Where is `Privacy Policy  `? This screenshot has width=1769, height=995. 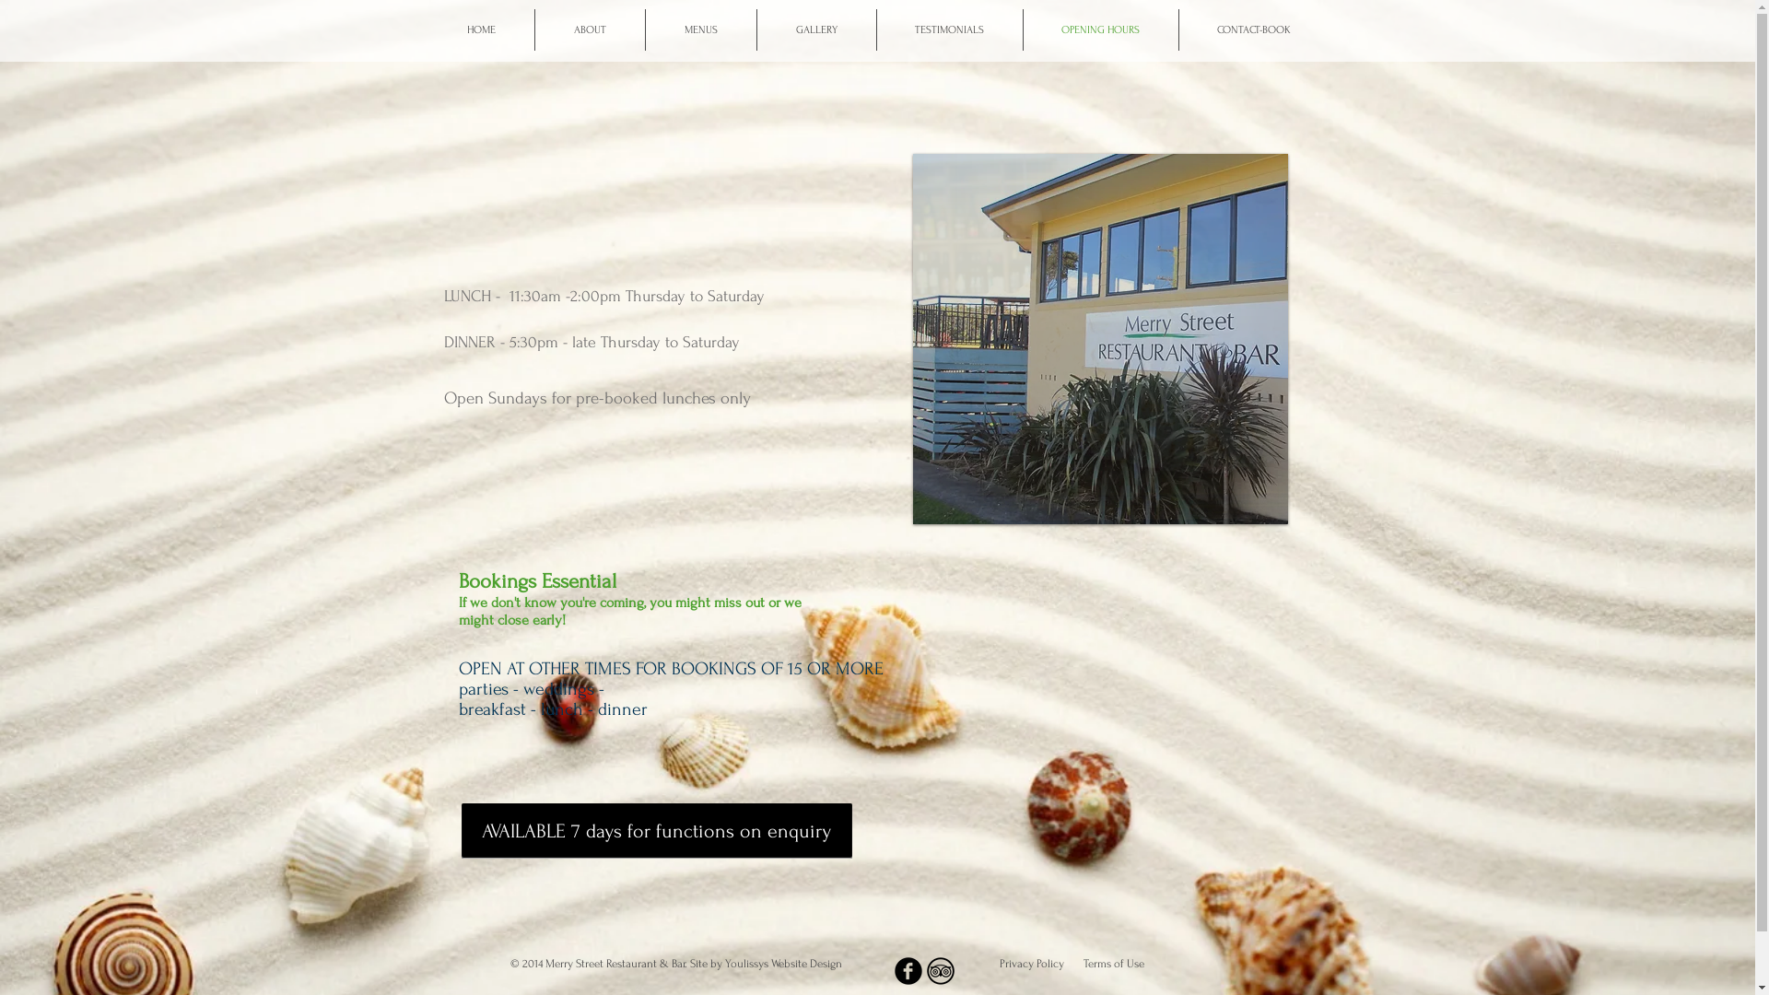 Privacy Policy   is located at coordinates (1034, 964).